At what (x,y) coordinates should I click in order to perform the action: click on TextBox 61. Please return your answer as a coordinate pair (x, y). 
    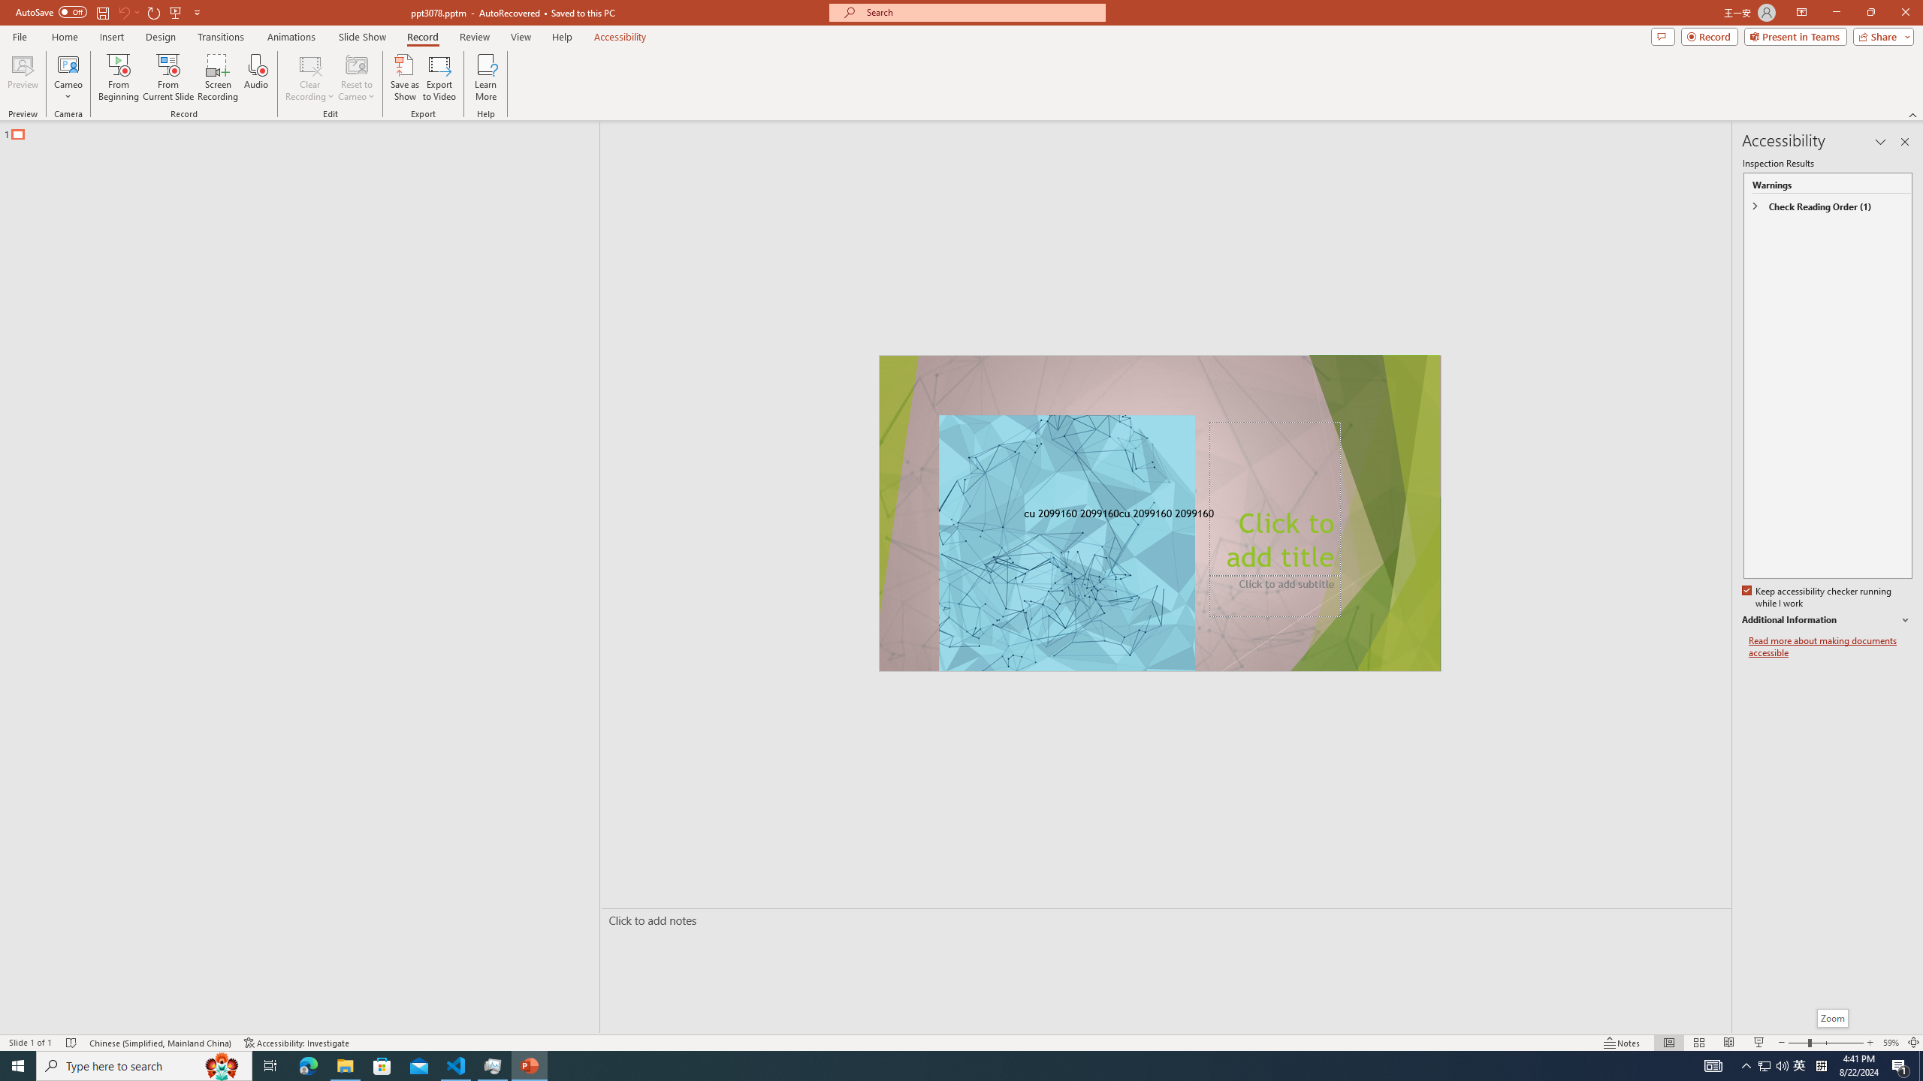
    Looking at the image, I should click on (1158, 515).